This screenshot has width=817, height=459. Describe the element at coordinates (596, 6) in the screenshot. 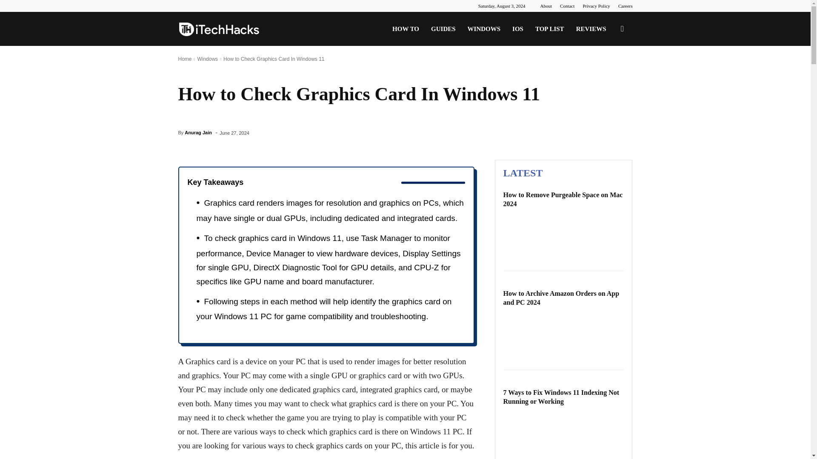

I see `Privacy Policy` at that location.